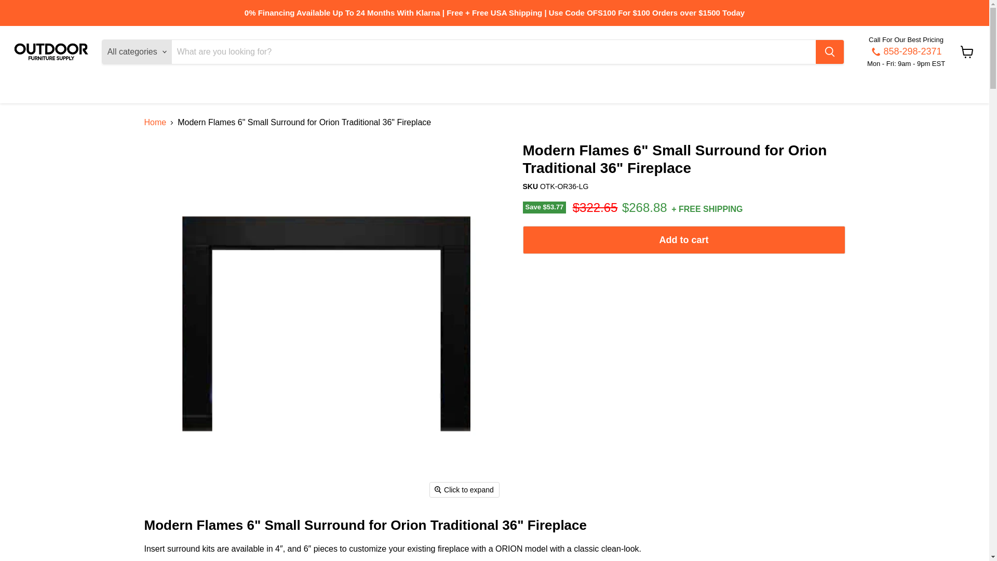 The image size is (997, 561). What do you see at coordinates (155, 123) in the screenshot?
I see `Home` at bounding box center [155, 123].